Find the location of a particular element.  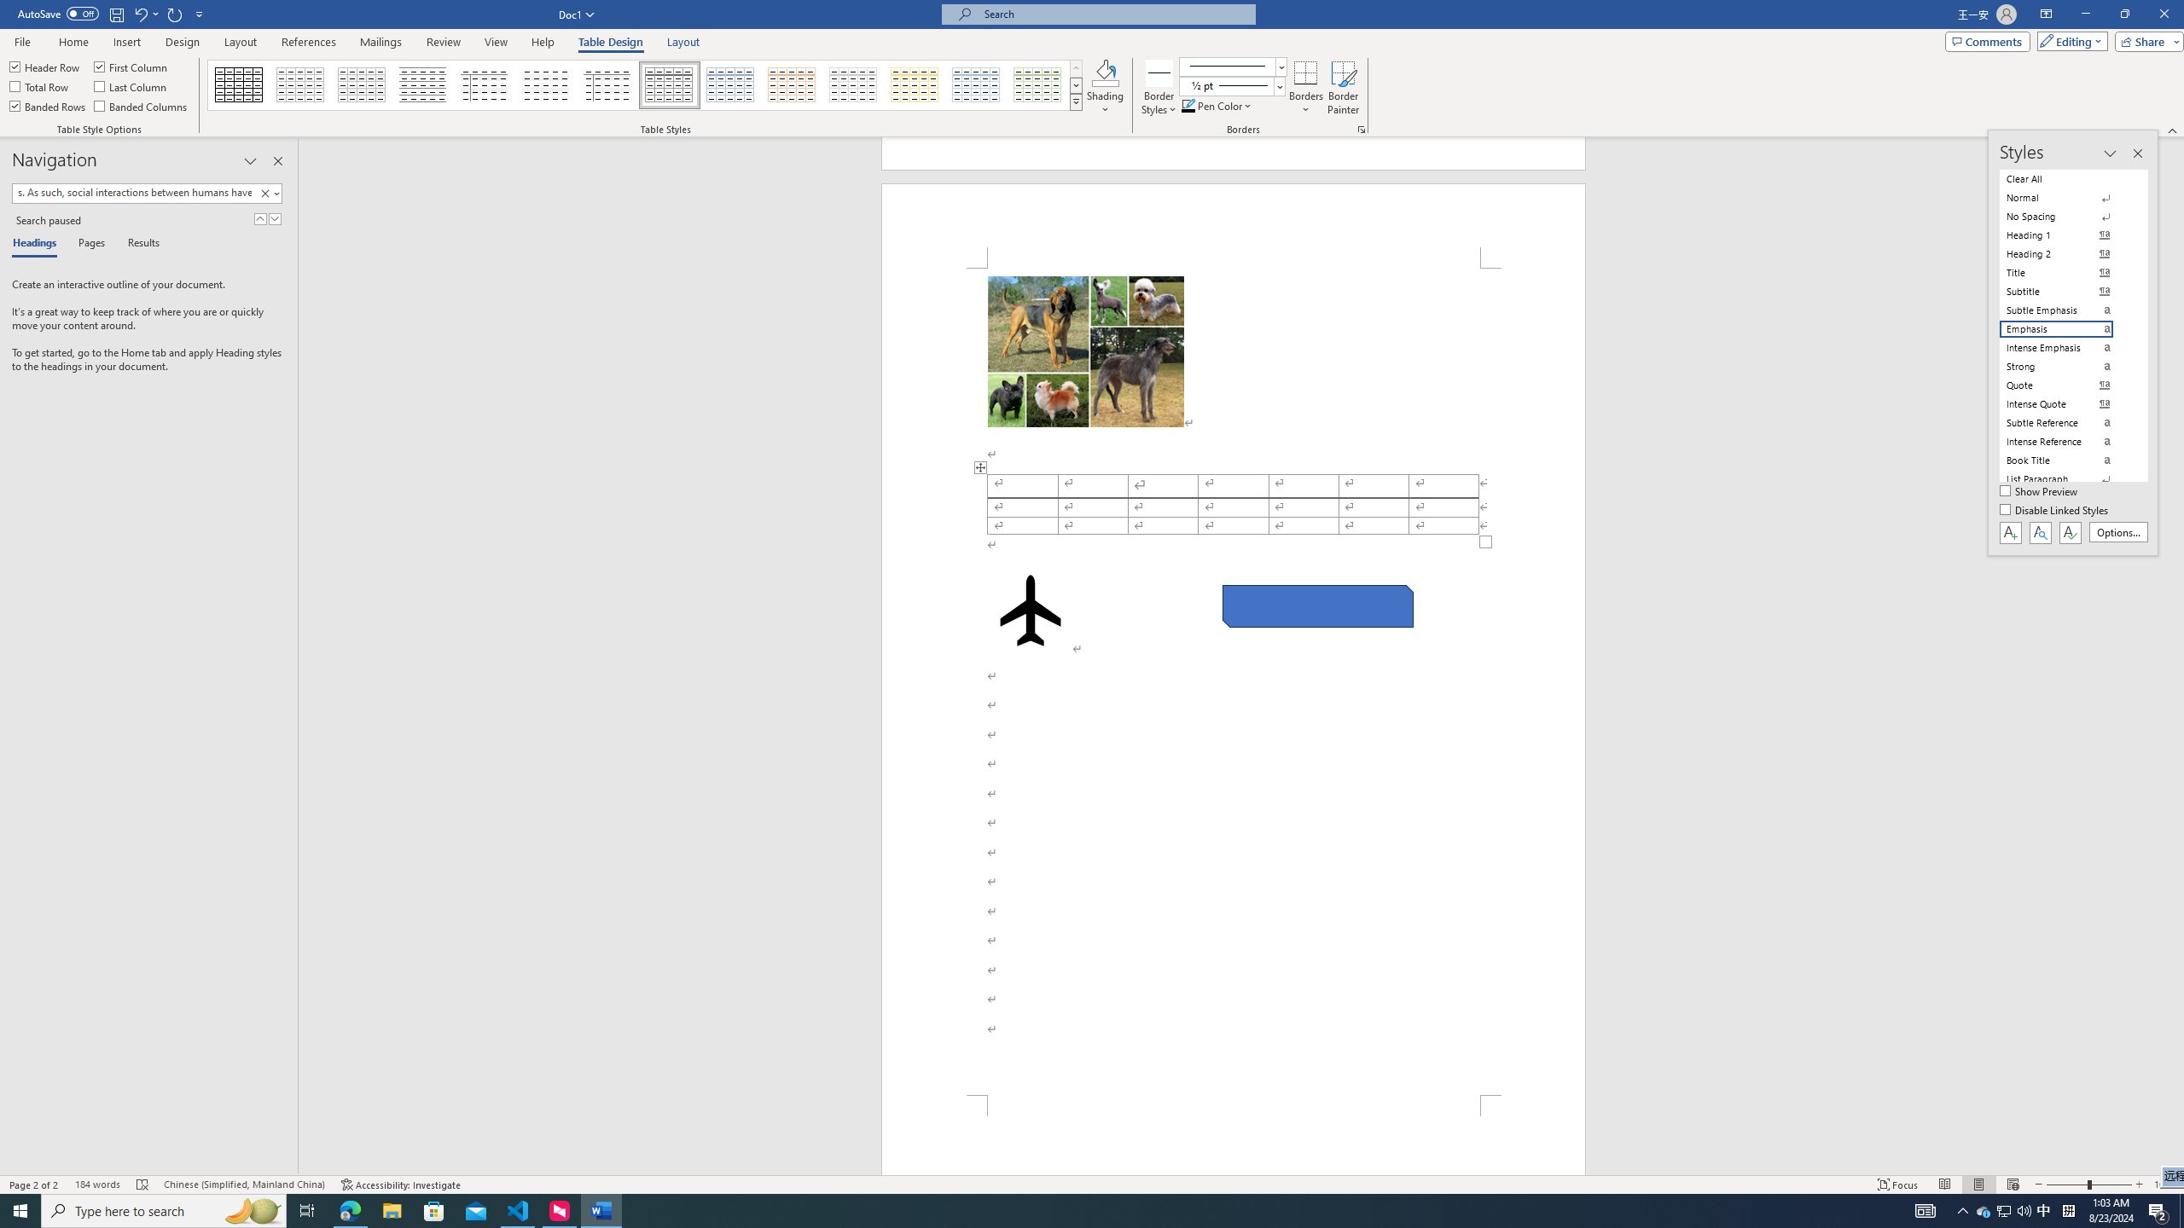

Accessibility Checker Accessibility: Investigate is located at coordinates (400, 1185).